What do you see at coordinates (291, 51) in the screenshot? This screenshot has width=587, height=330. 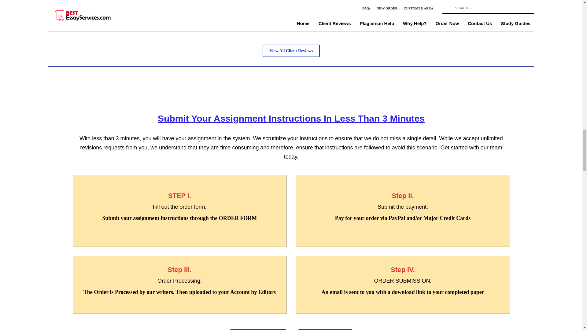 I see `View All Client Reviews` at bounding box center [291, 51].